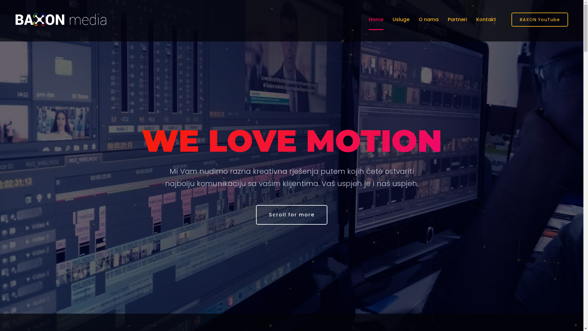 The width and height of the screenshot is (588, 331). I want to click on Scroll for more, so click(292, 215).